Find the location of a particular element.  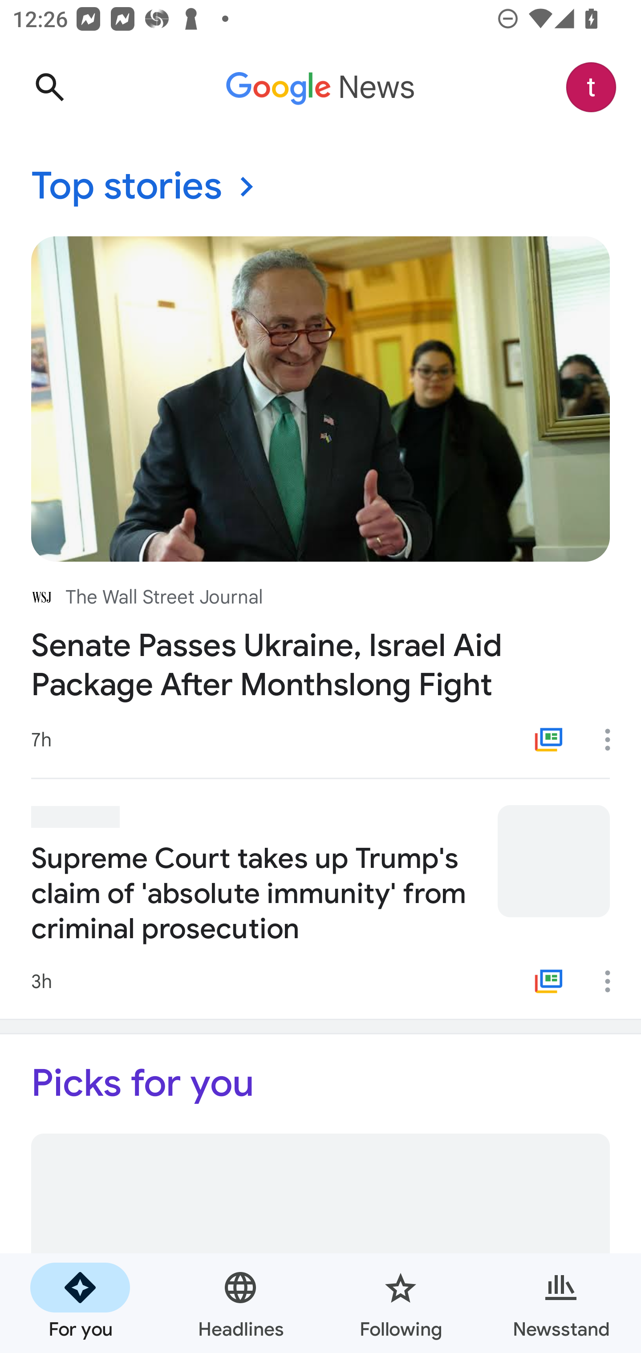

Top stories is located at coordinates (320, 187).